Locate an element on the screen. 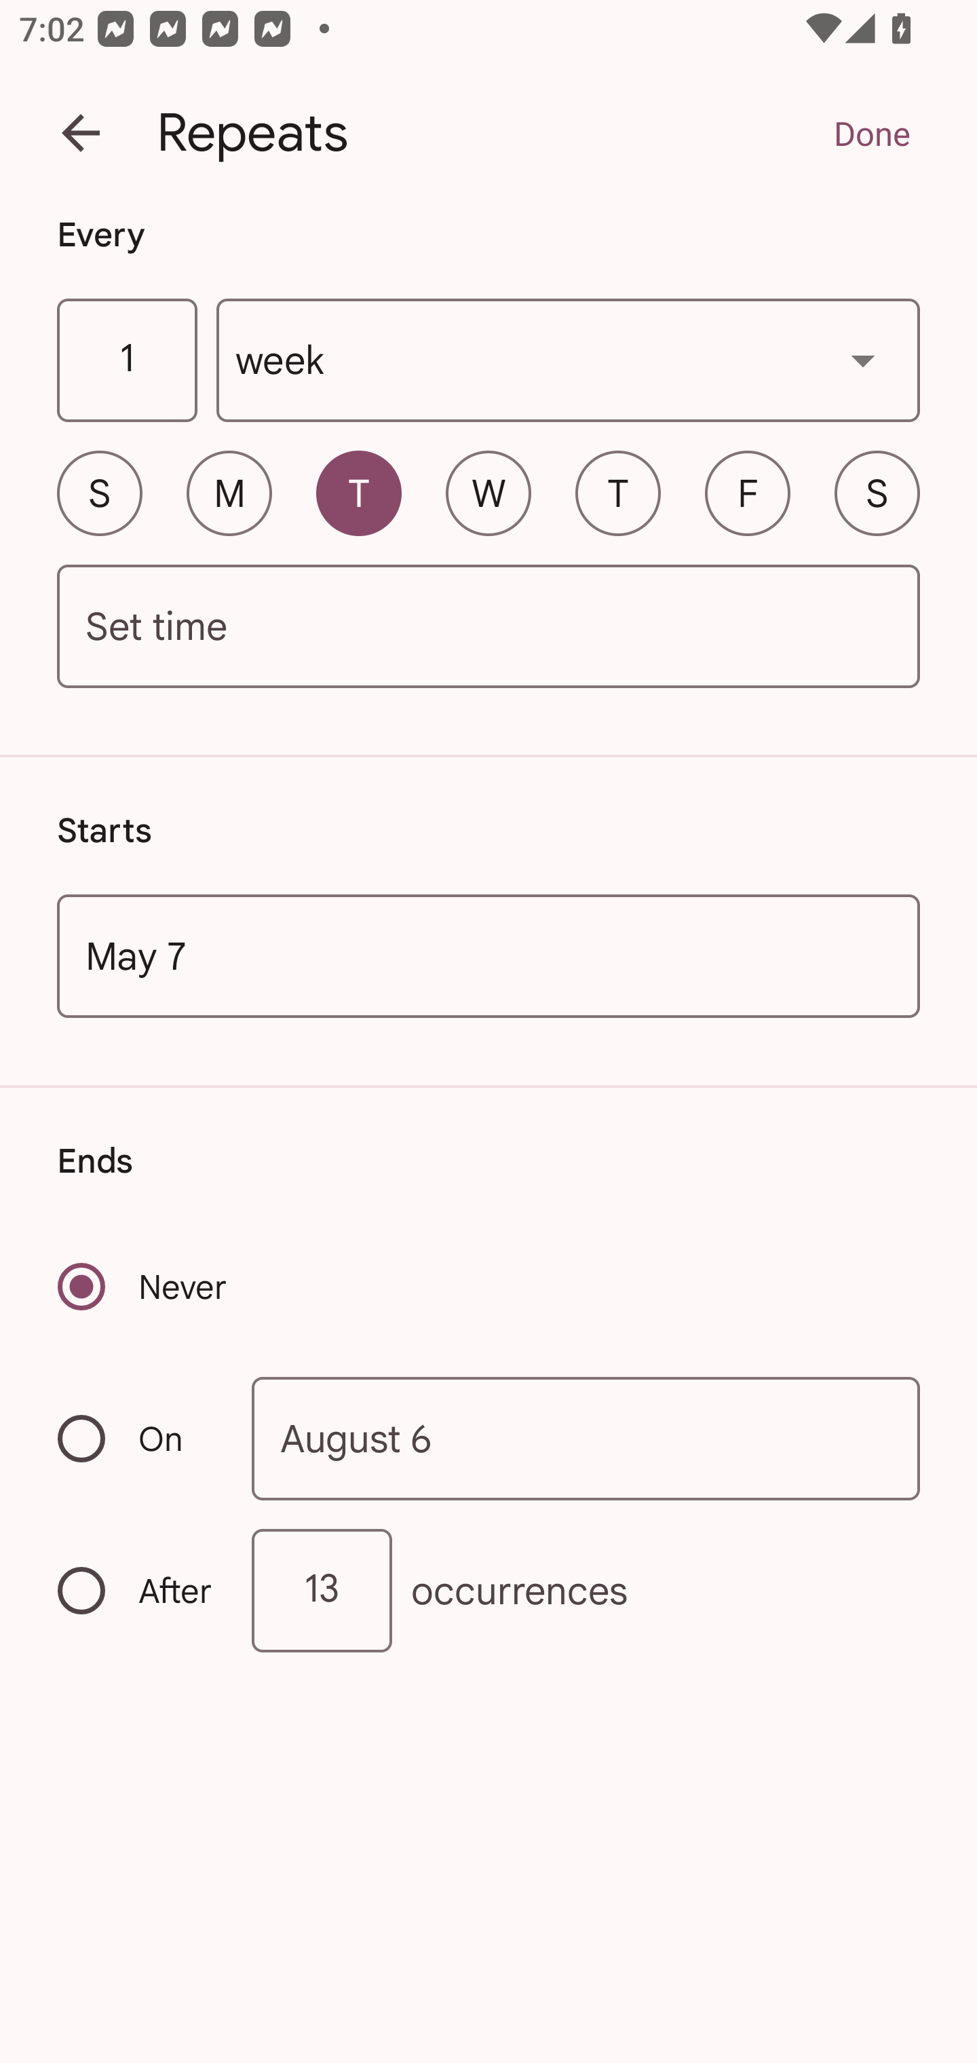 Image resolution: width=977 pixels, height=2063 pixels. Never Recurrence never ends is located at coordinates (144, 1287).